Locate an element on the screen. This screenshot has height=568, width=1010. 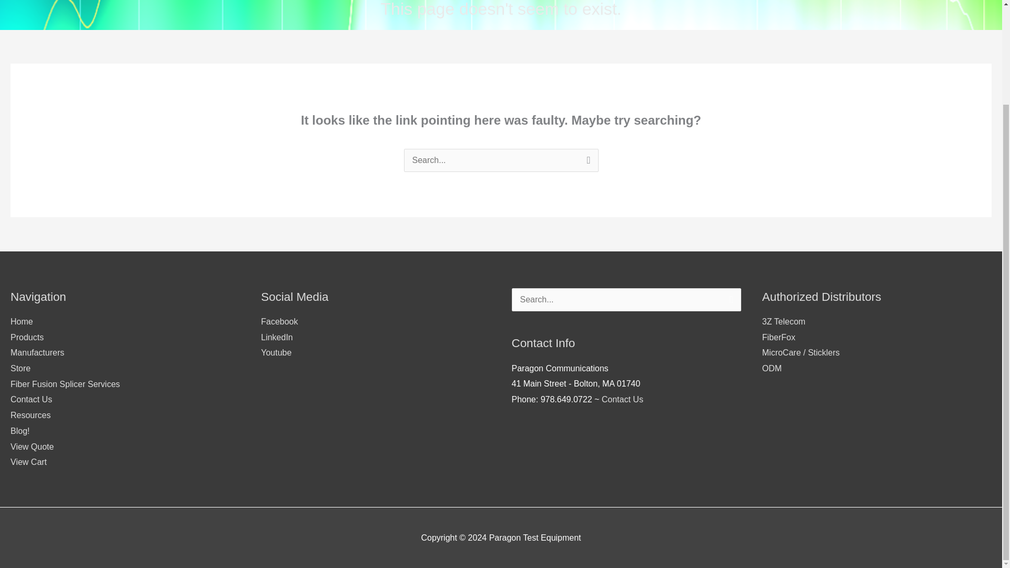
Contact Us is located at coordinates (623, 399).